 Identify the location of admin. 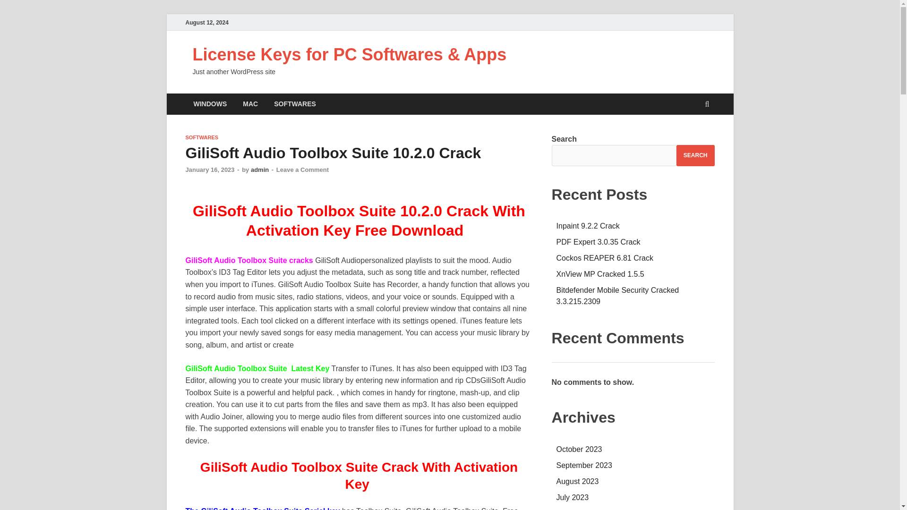
(260, 170).